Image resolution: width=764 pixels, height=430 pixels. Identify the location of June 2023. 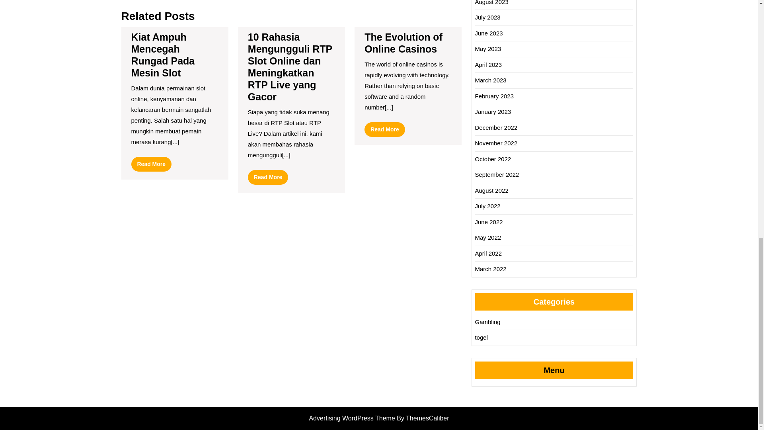
(492, 2).